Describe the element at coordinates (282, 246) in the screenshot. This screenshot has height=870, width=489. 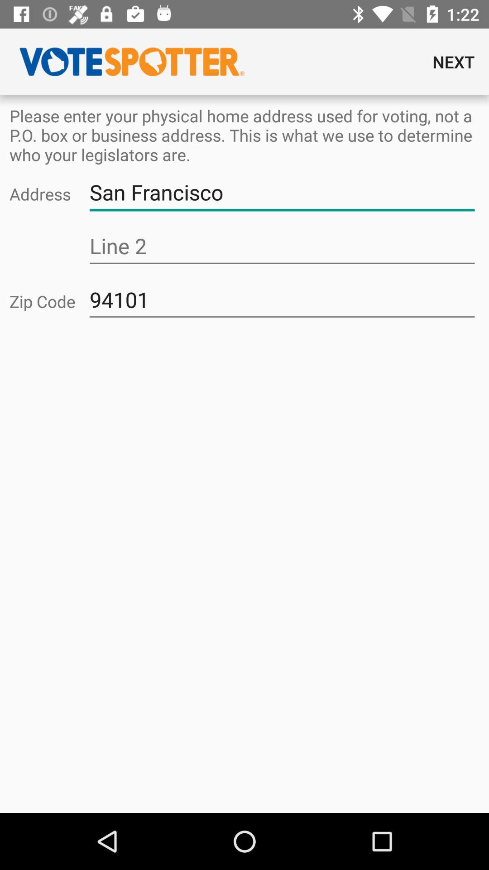
I see `shows line2 code` at that location.